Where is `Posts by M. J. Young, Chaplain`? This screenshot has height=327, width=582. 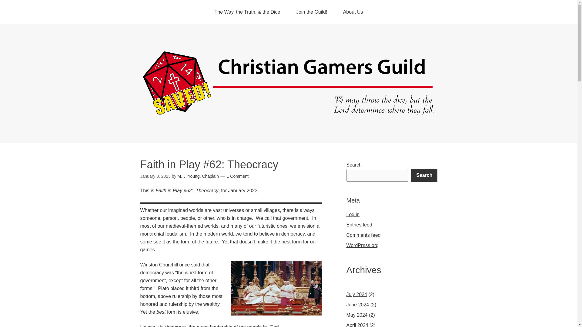
Posts by M. J. Young, Chaplain is located at coordinates (198, 176).